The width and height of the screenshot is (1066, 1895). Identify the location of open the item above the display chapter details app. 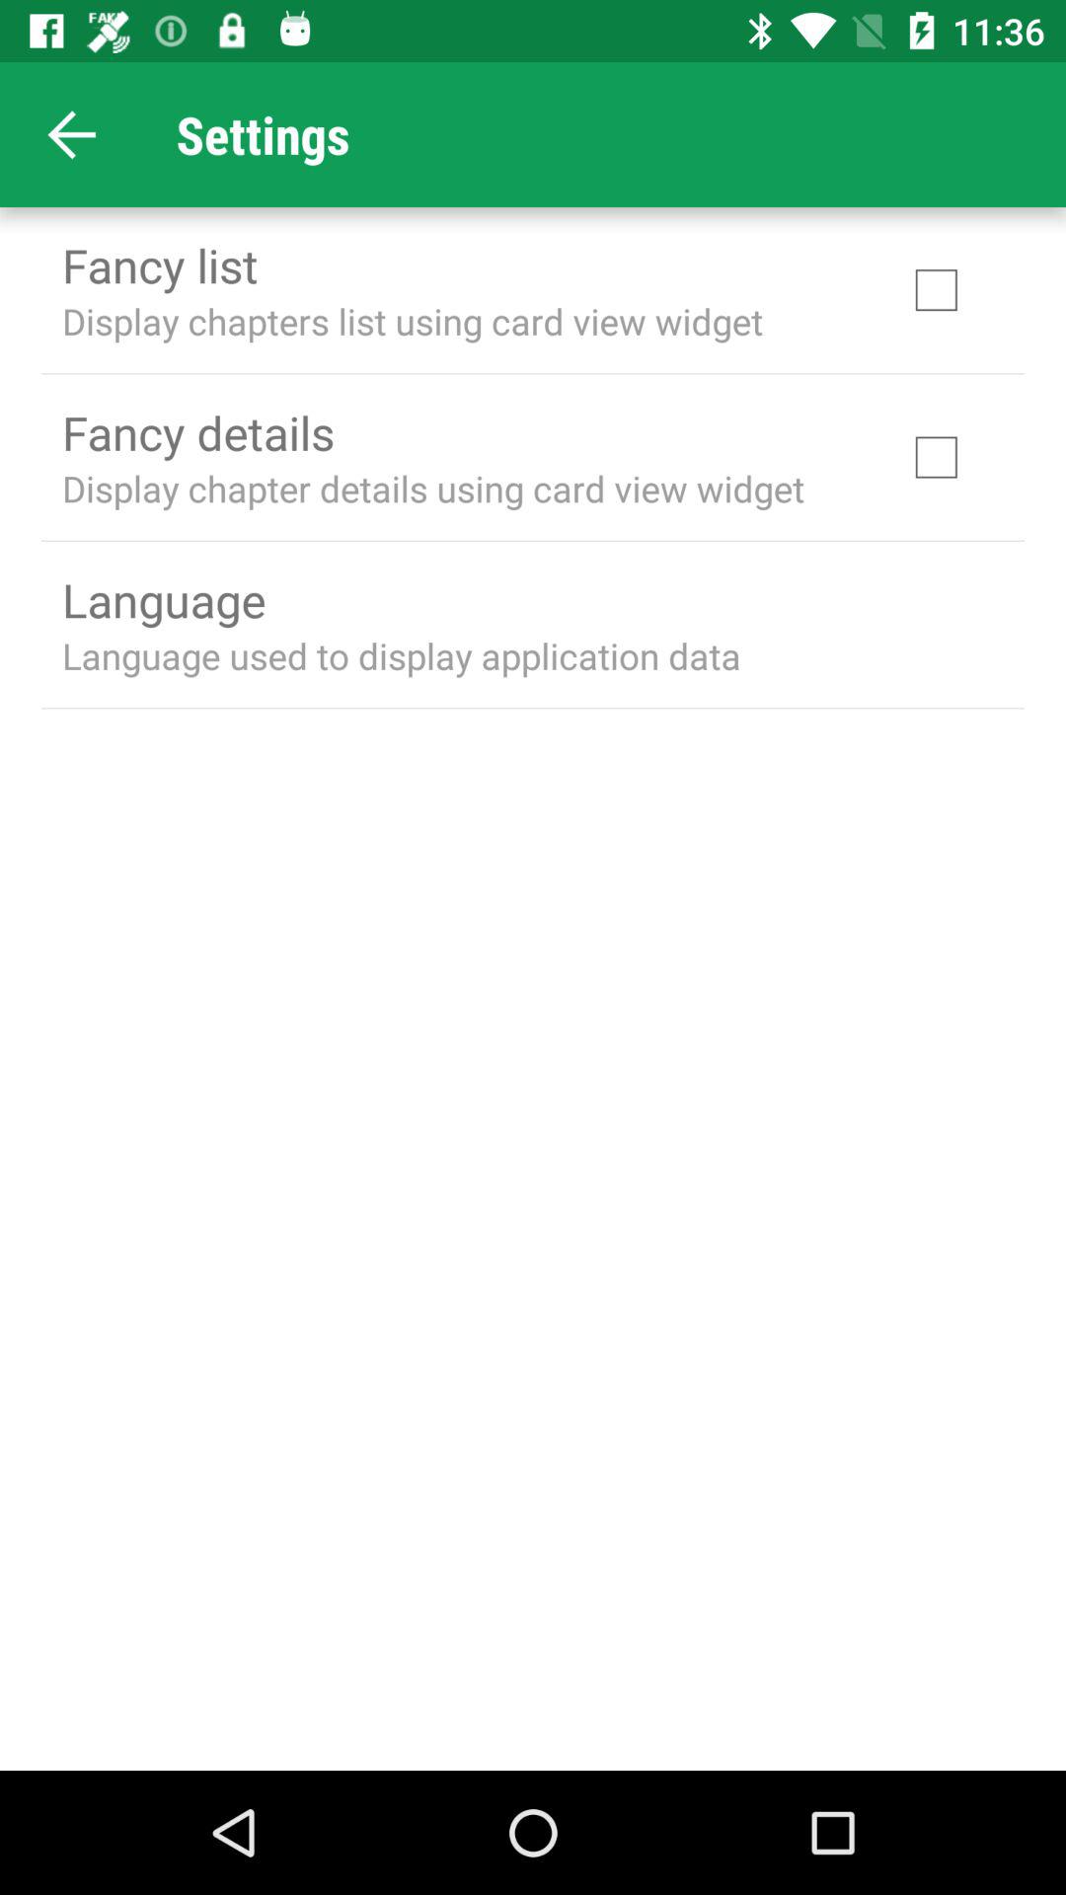
(197, 432).